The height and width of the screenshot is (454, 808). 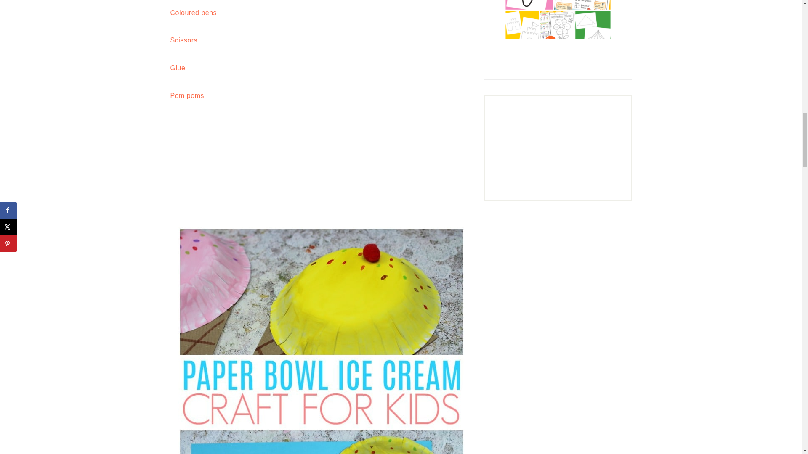 I want to click on Scissors, so click(x=183, y=40).